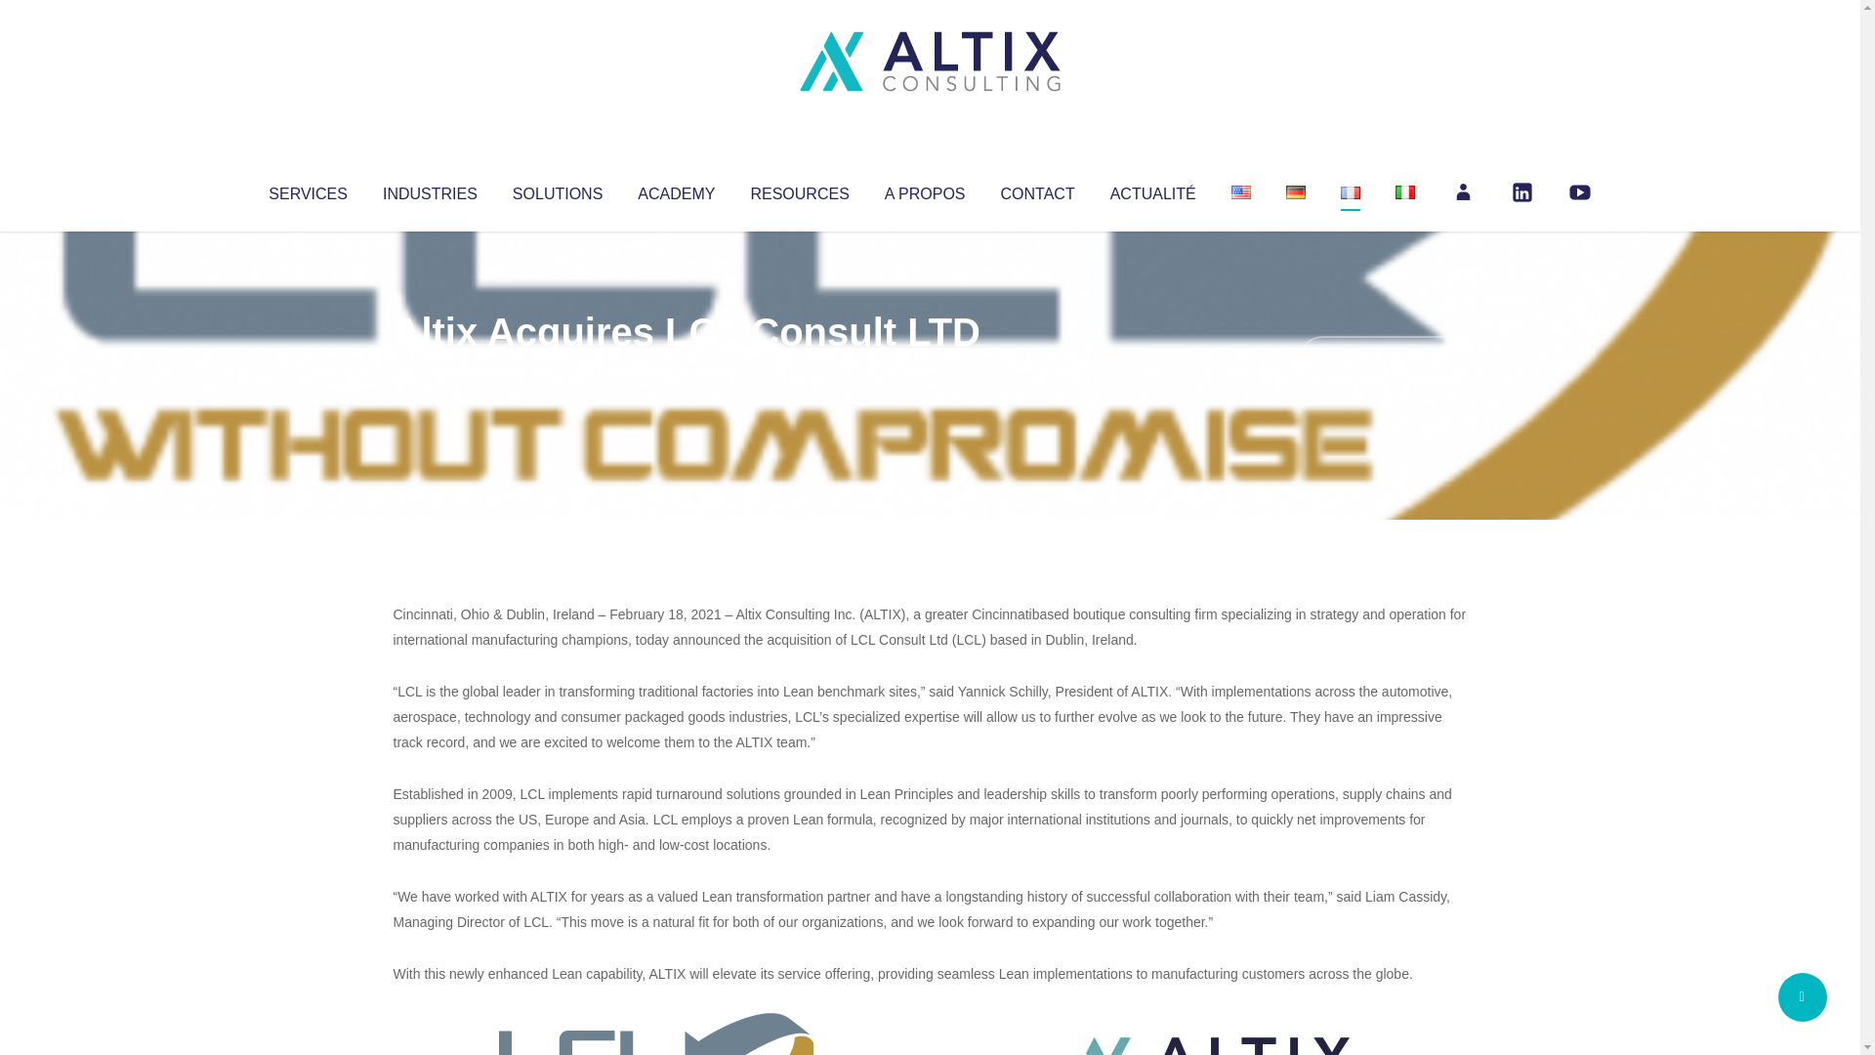 This screenshot has height=1055, width=1875. I want to click on Altix, so click(430, 371).